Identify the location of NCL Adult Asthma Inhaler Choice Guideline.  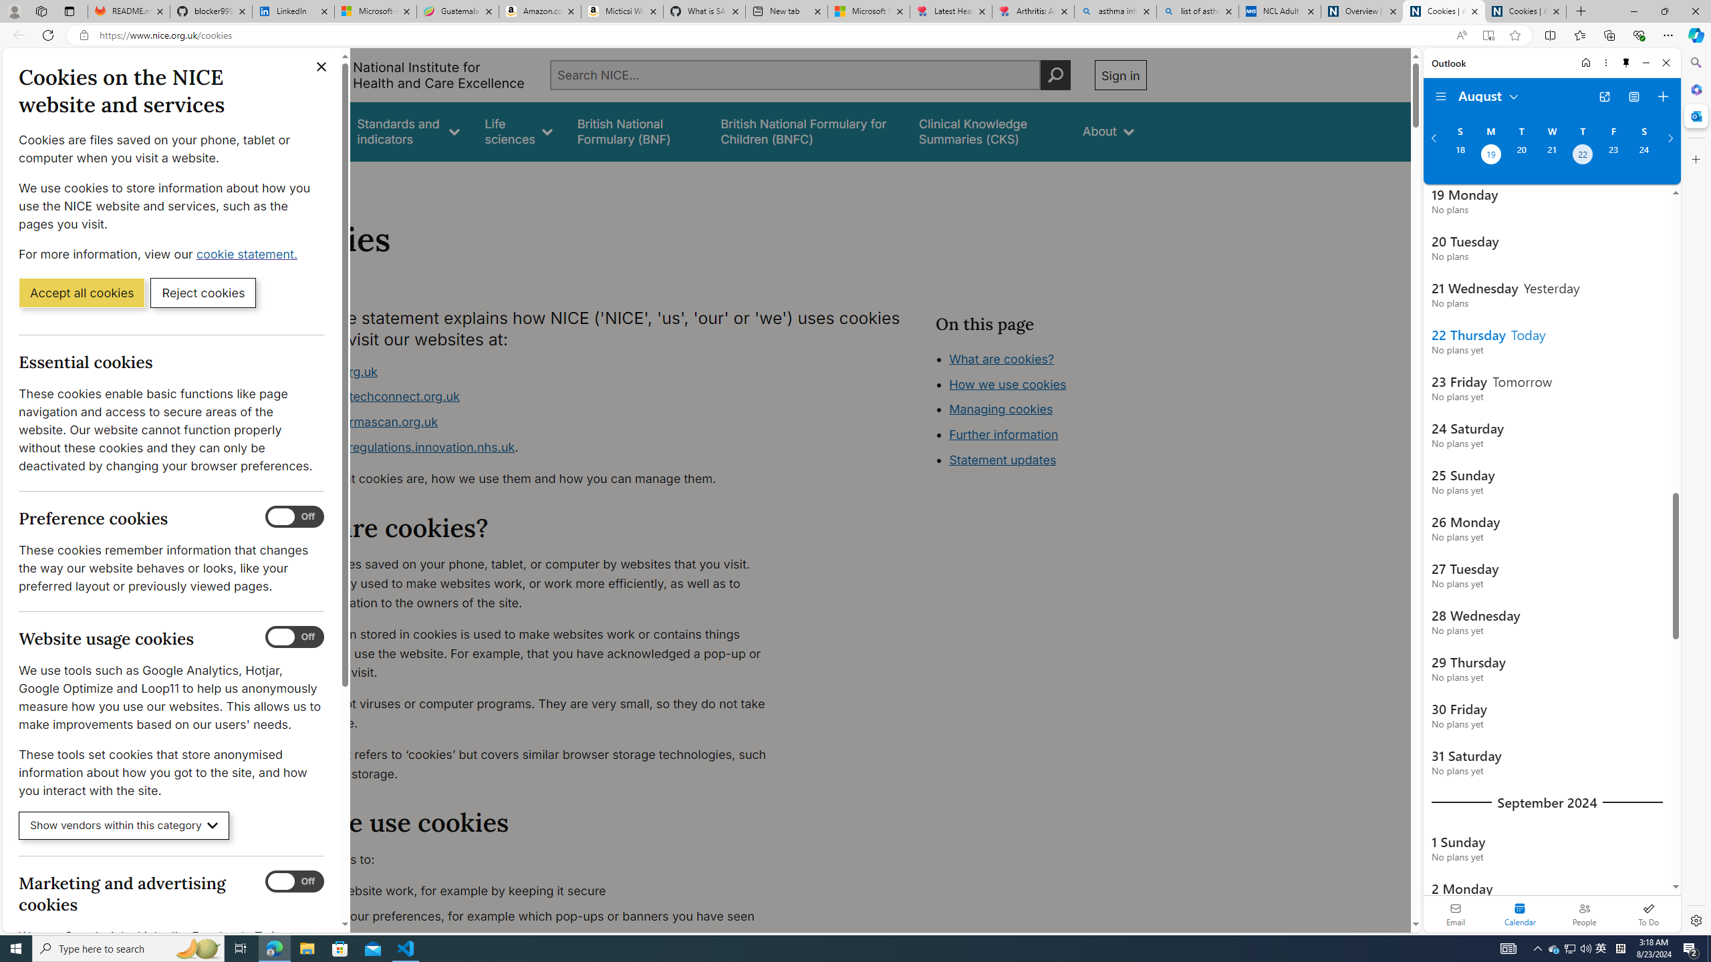
(1279, 11).